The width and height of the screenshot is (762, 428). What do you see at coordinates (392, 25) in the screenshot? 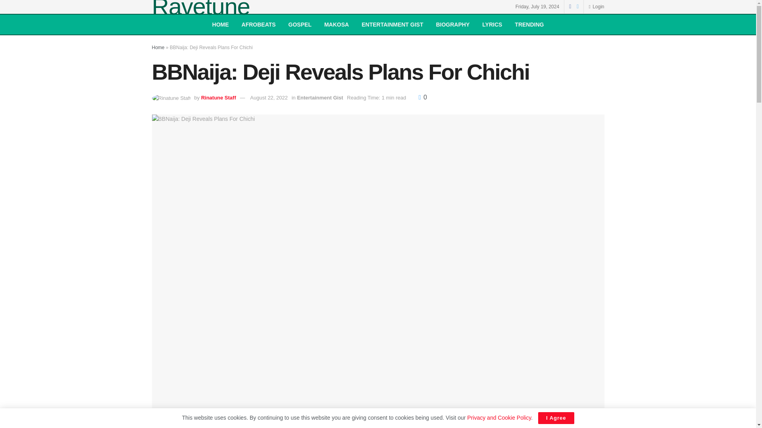
I see `ENTERTAINMENT GIST` at bounding box center [392, 25].